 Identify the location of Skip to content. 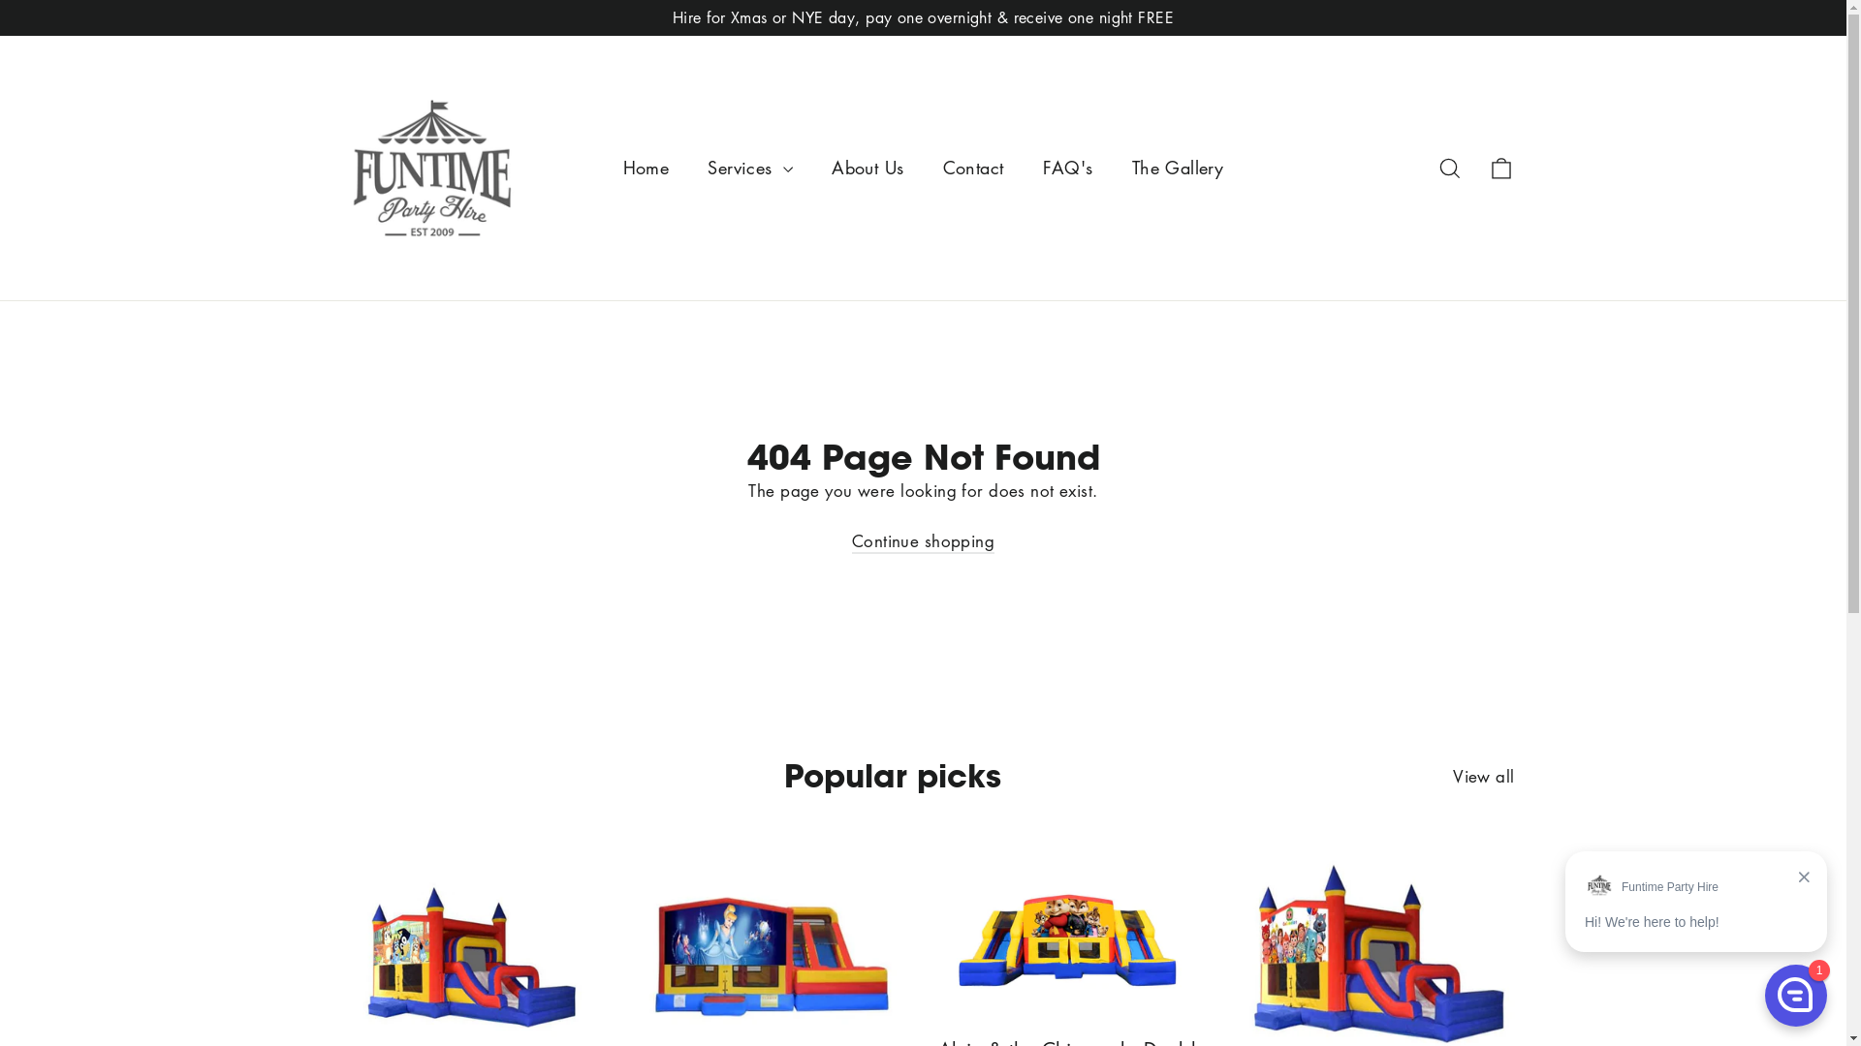
(0, 0).